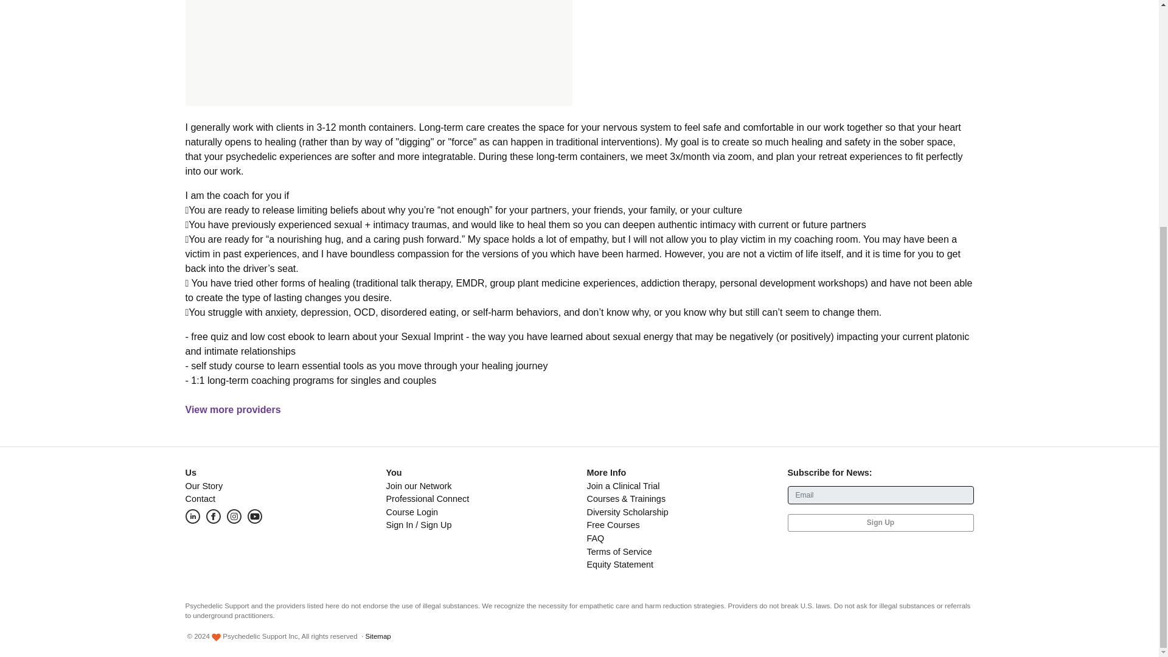  What do you see at coordinates (203, 485) in the screenshot?
I see `Our Story` at bounding box center [203, 485].